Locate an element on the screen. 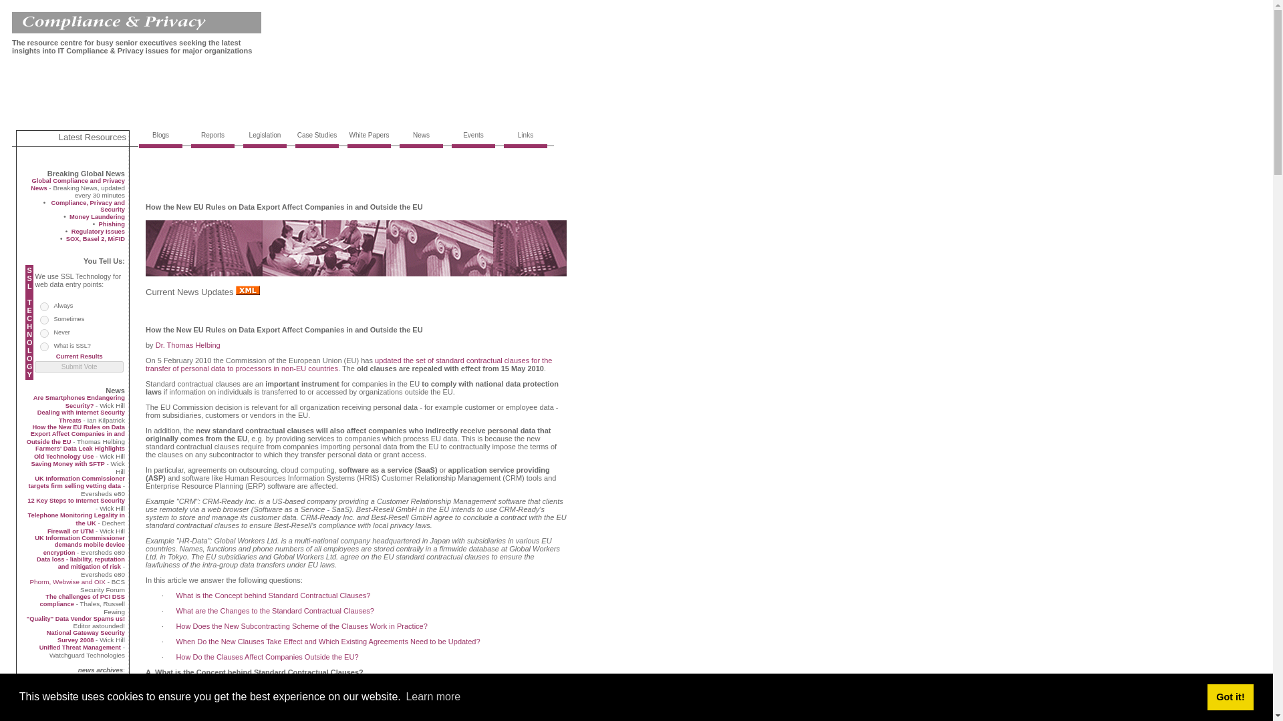  12 is located at coordinates (108, 693).